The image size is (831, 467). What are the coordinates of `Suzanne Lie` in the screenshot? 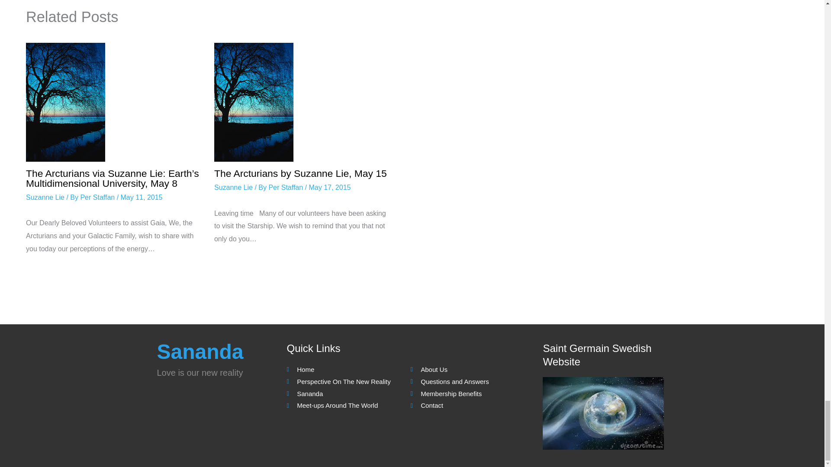 It's located at (45, 197).